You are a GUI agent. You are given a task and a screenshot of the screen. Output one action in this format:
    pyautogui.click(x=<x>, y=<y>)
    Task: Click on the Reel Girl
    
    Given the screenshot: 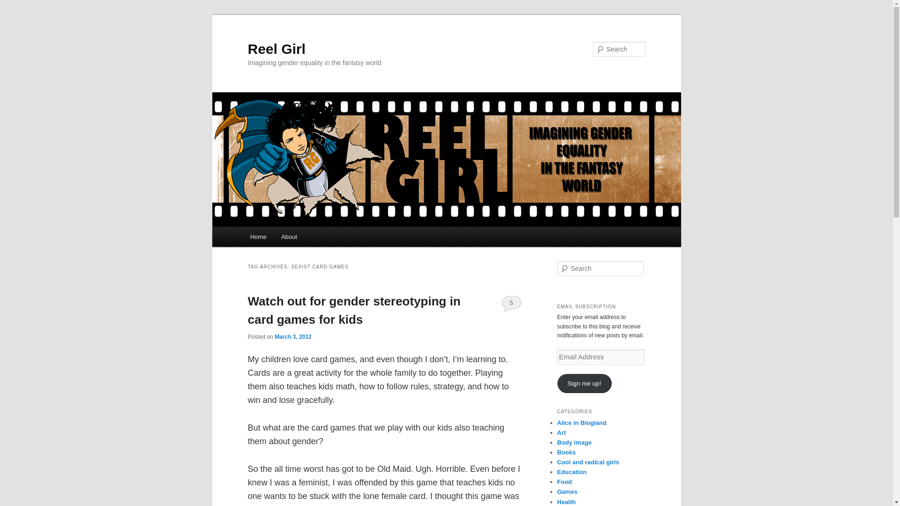 What is the action you would take?
    pyautogui.click(x=276, y=49)
    